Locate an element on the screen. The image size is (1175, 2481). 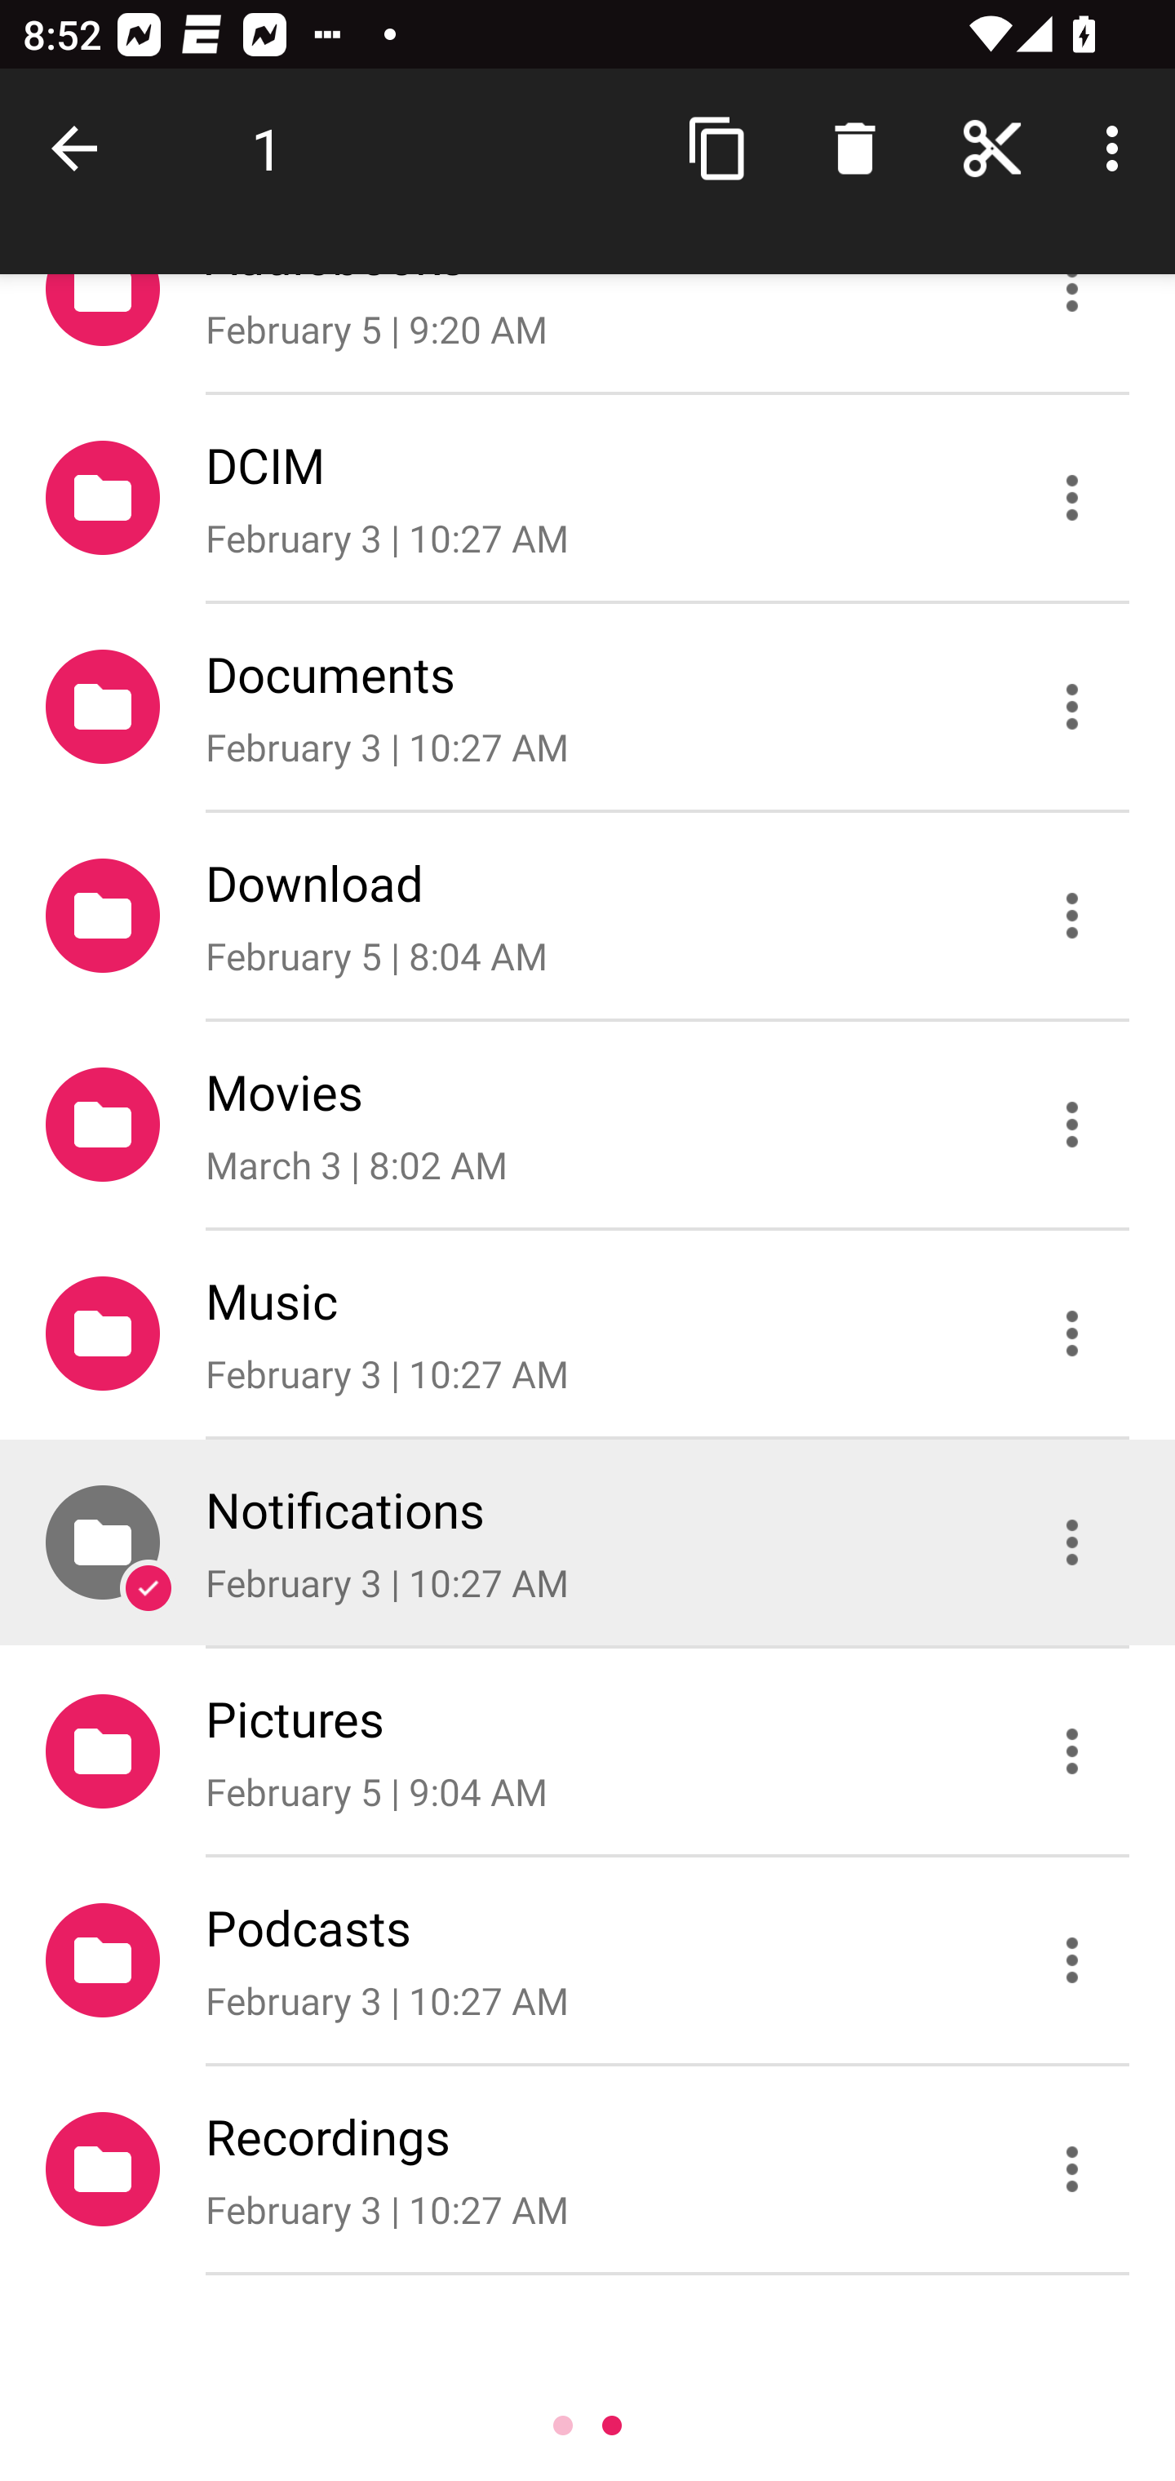
Cut is located at coordinates (992, 149).